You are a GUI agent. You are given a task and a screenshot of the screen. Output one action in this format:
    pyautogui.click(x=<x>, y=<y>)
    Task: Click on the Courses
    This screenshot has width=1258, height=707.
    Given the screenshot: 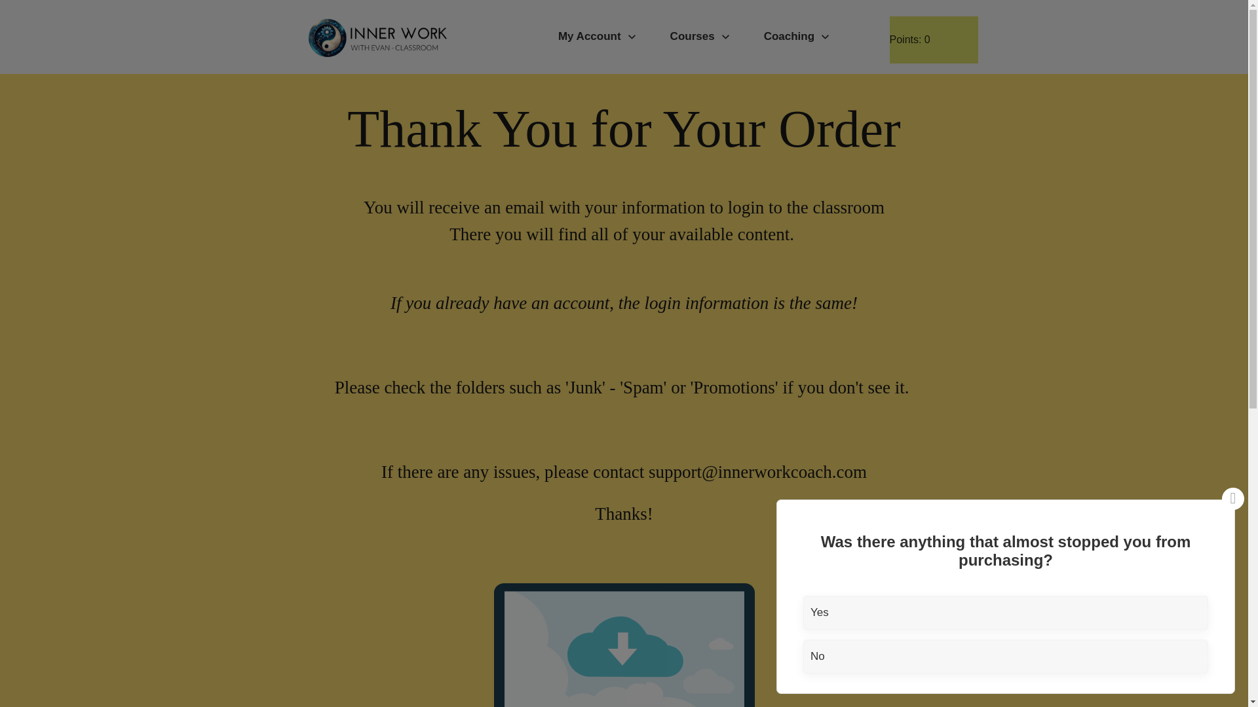 What is the action you would take?
    pyautogui.click(x=700, y=37)
    